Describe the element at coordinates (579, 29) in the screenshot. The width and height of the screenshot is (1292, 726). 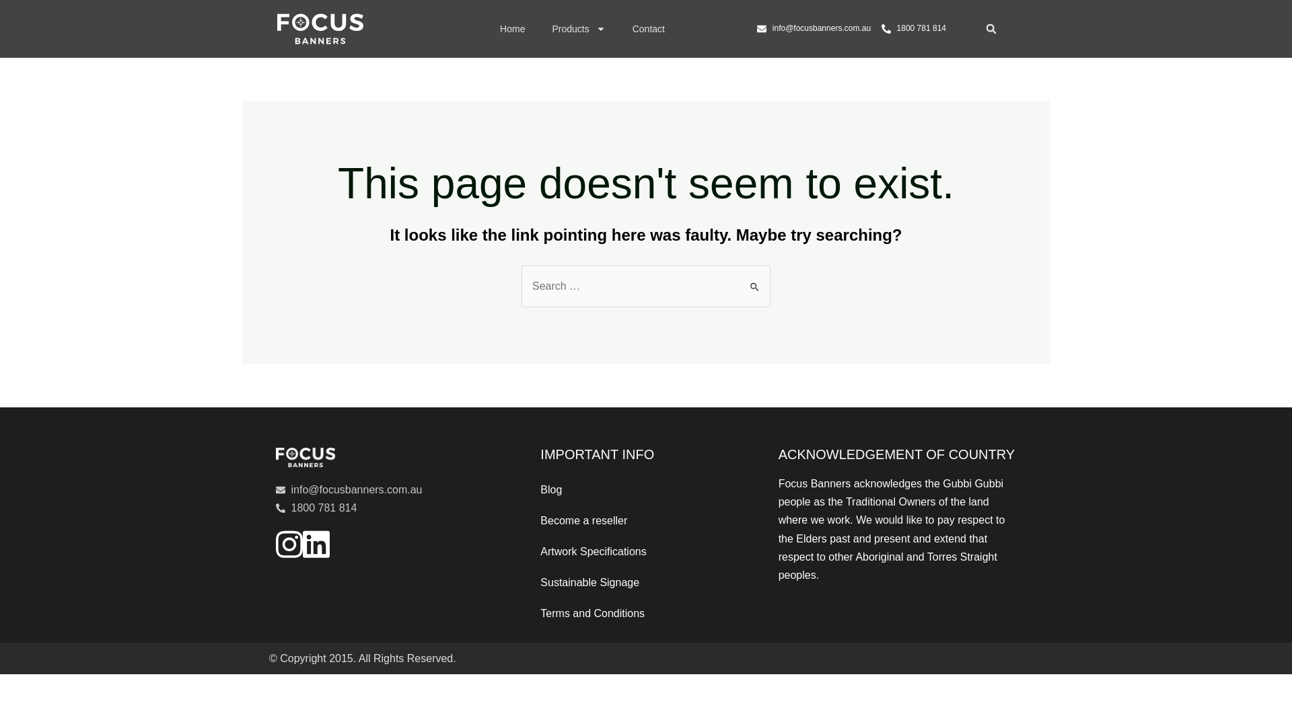
I see `Products` at that location.